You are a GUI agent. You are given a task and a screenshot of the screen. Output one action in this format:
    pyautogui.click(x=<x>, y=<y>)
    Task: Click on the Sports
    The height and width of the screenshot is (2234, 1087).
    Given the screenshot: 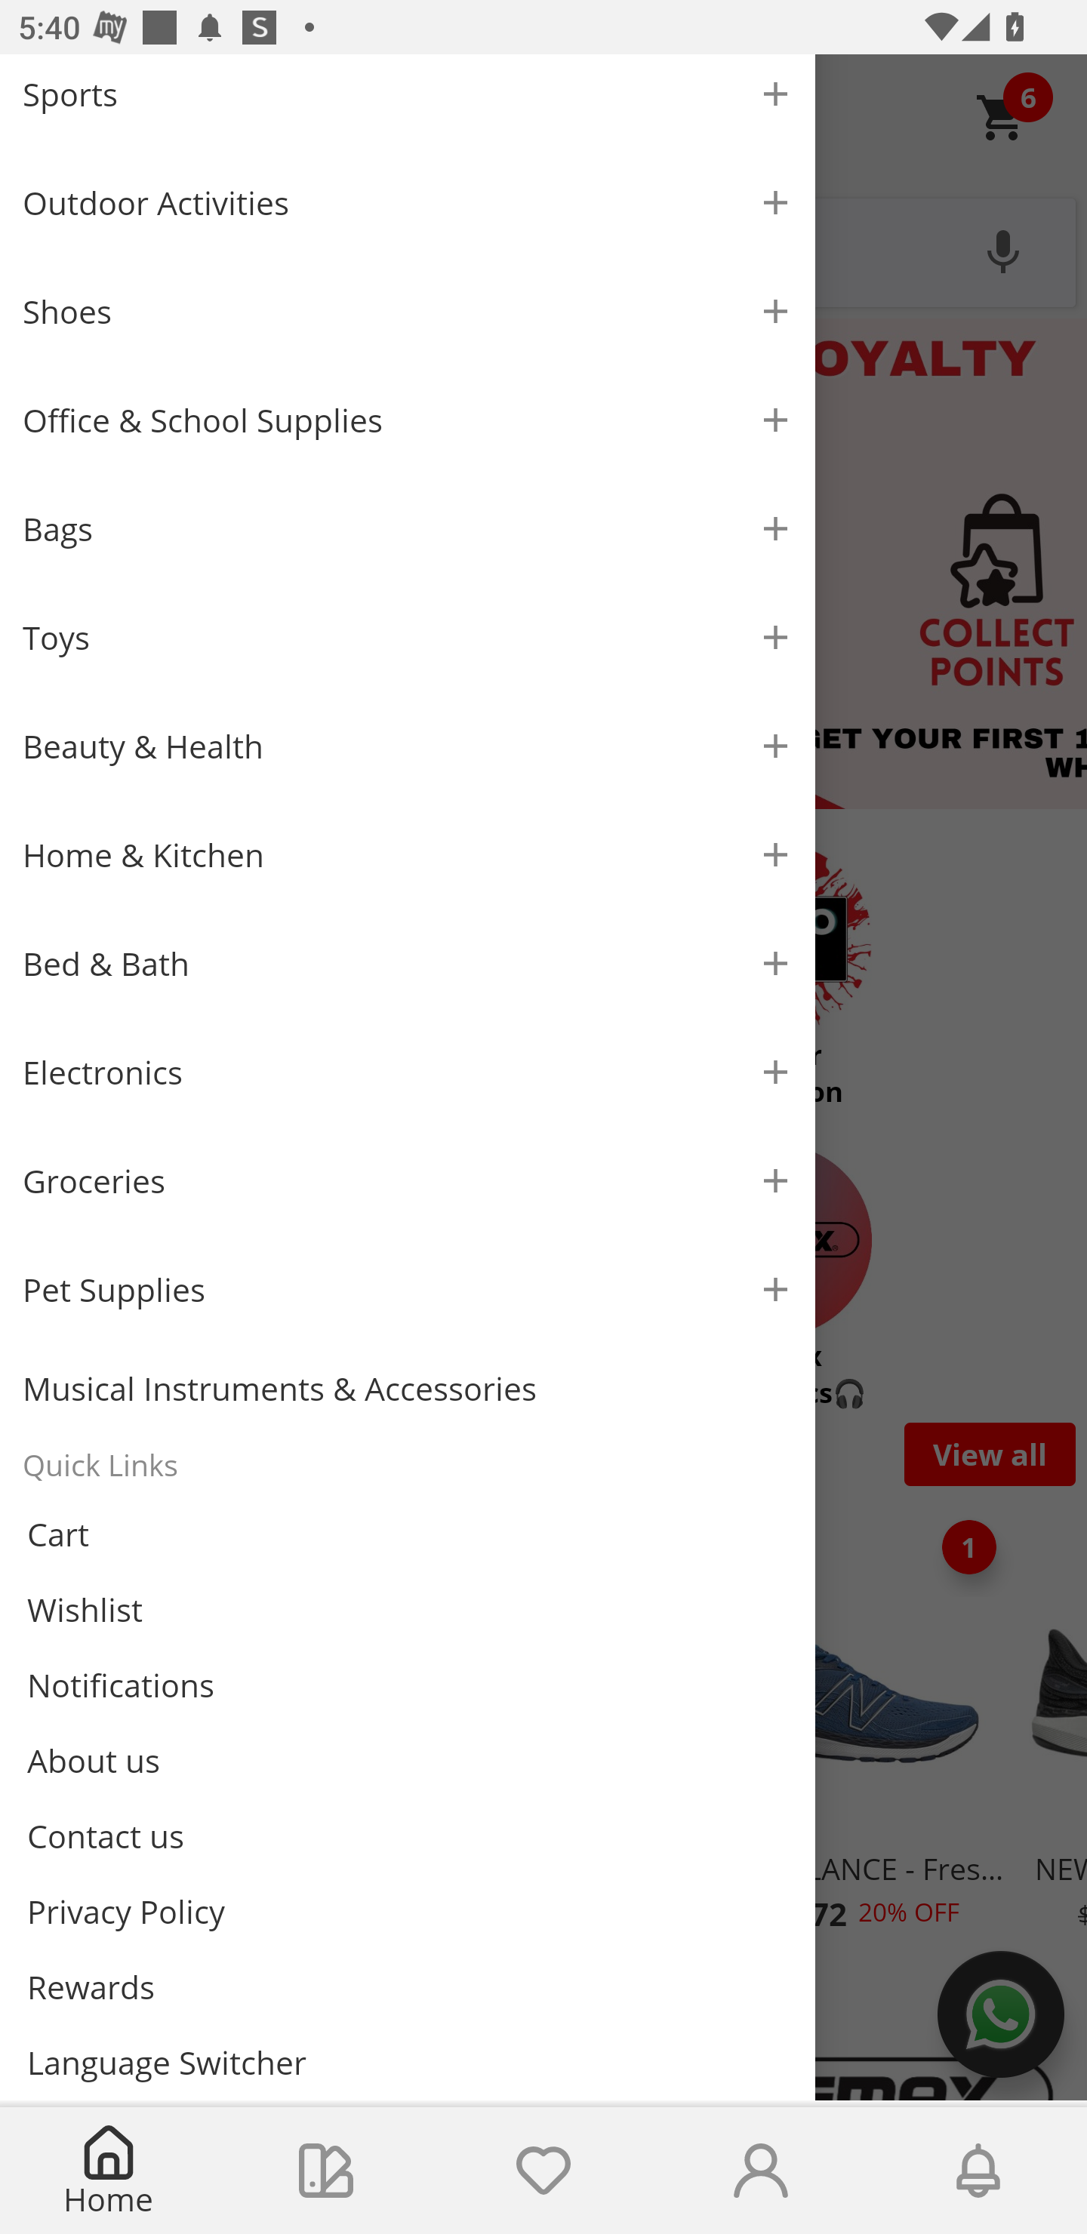 What is the action you would take?
    pyautogui.click(x=408, y=101)
    